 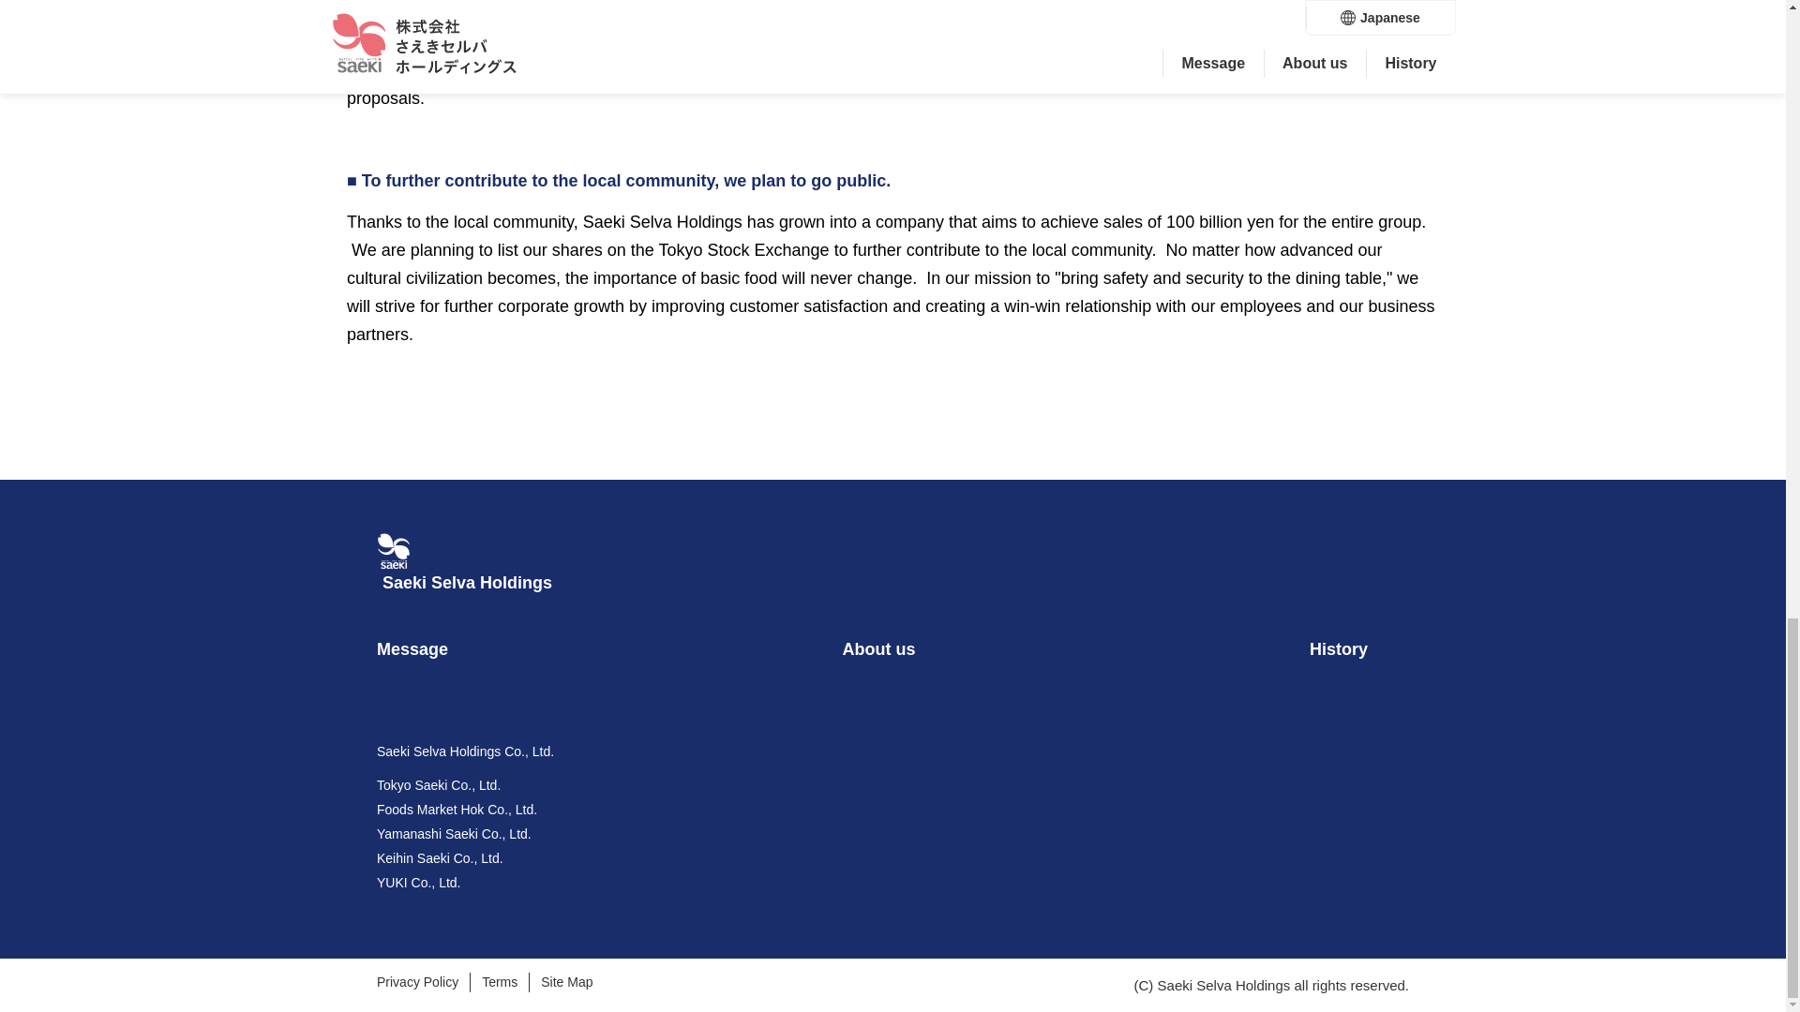 I want to click on Foods Market Hok Co., Ltd., so click(x=456, y=810).